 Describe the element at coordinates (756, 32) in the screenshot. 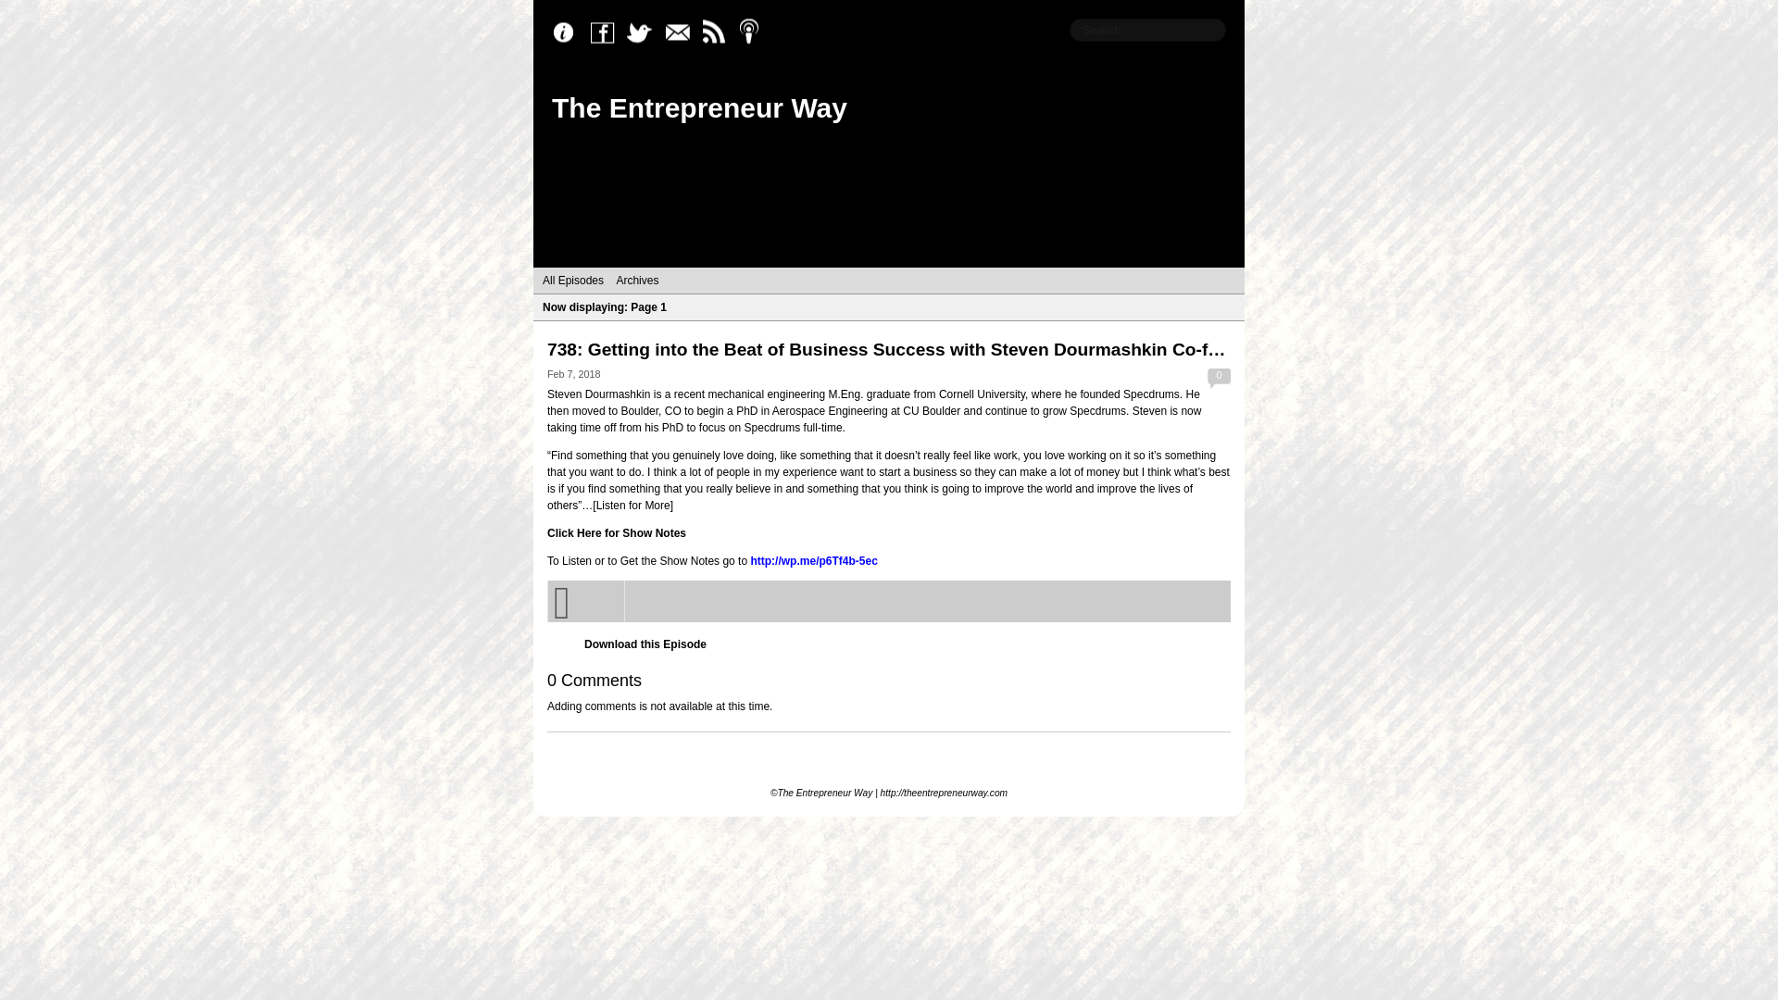

I see `Subscribe in Apple Podcasts` at that location.